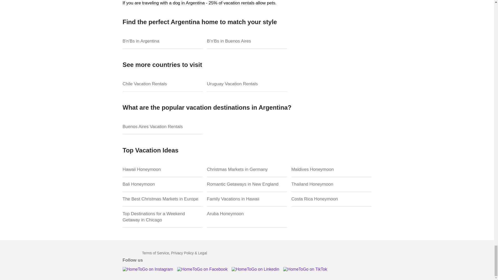 This screenshot has width=498, height=280. I want to click on The Best Christmas Markets in Europe, so click(162, 199).